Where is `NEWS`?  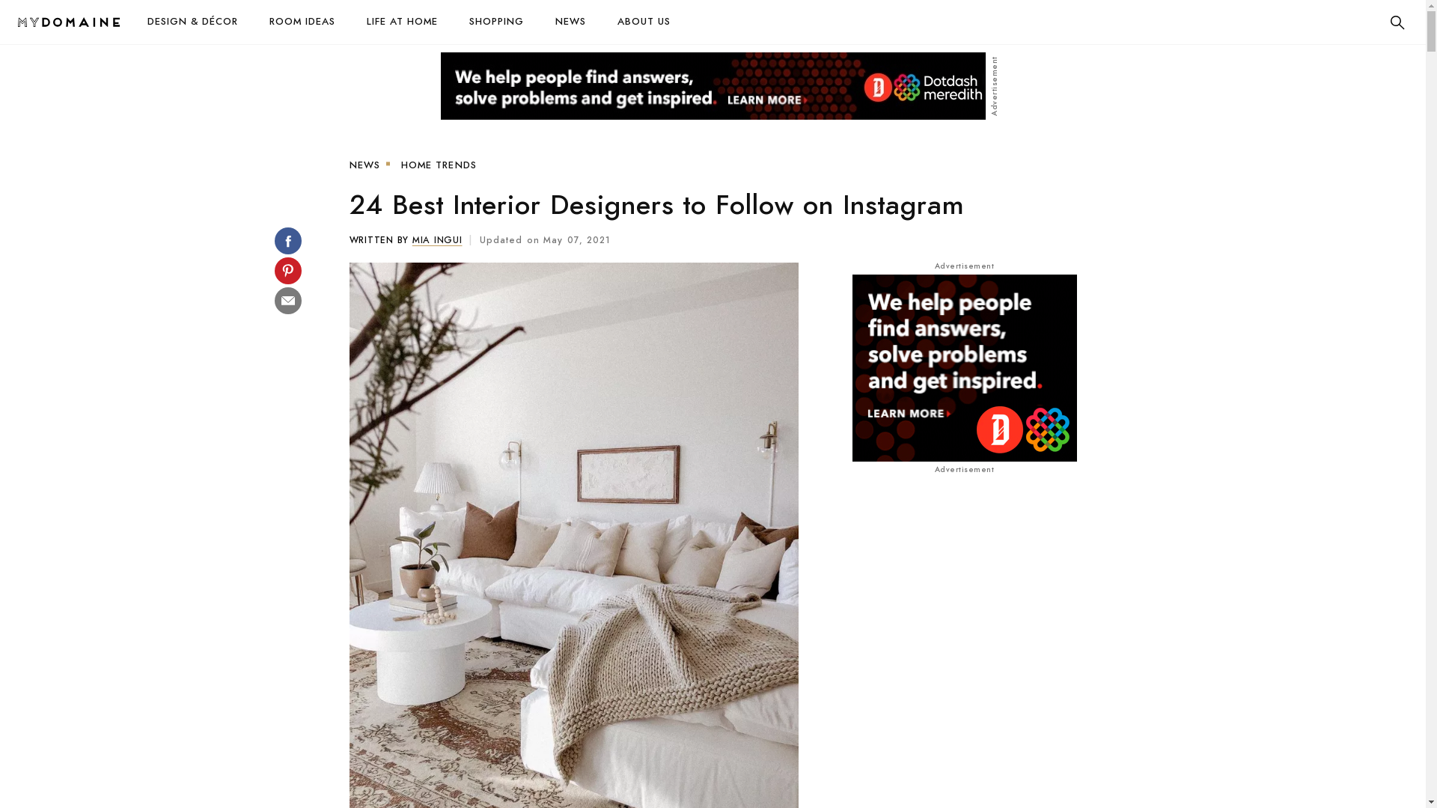 NEWS is located at coordinates (364, 166).